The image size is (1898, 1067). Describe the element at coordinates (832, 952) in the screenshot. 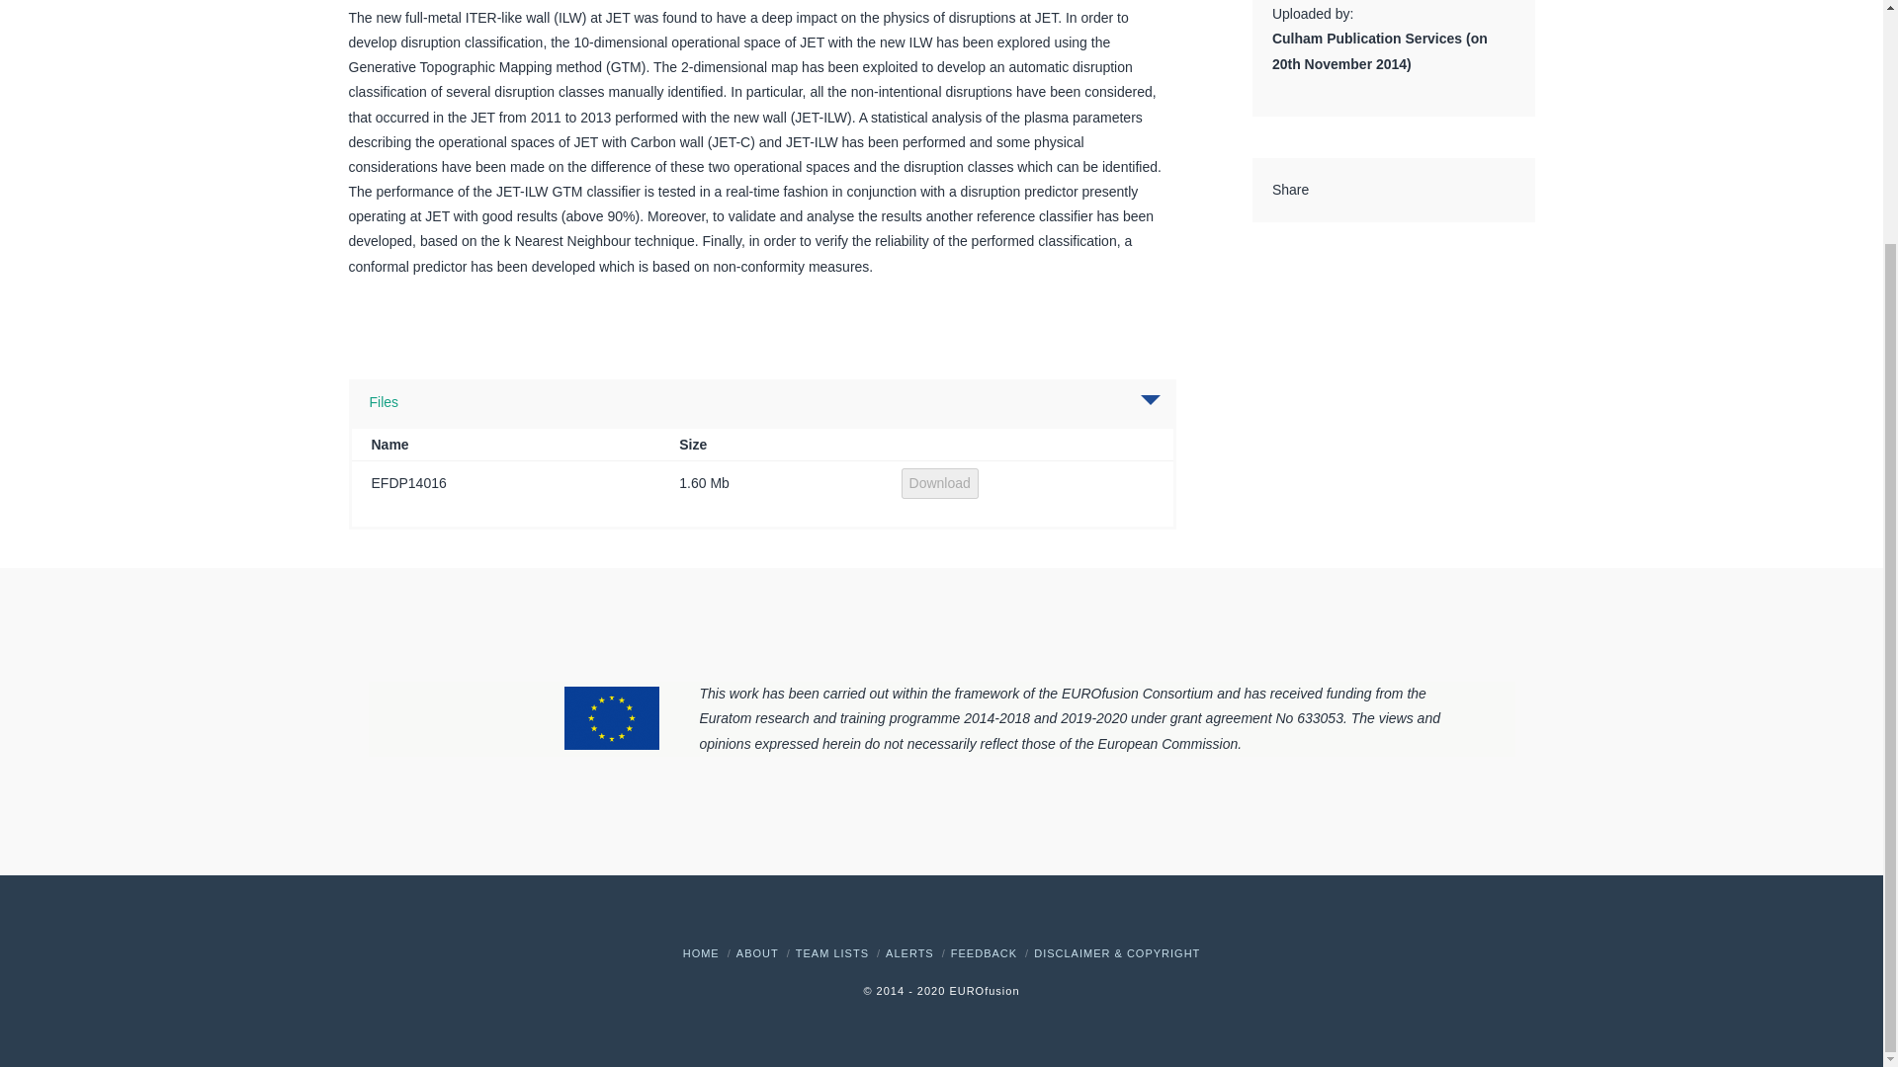

I see `TEAM LISTS` at that location.